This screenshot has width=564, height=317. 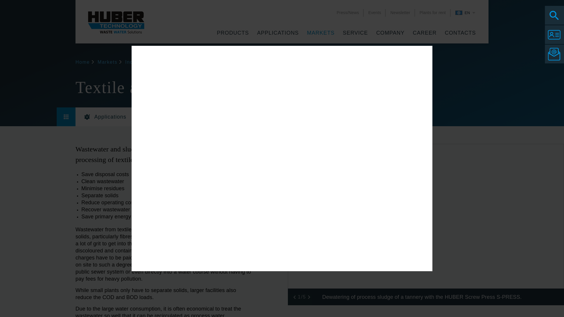 What do you see at coordinates (167, 117) in the screenshot?
I see `Case Studies` at bounding box center [167, 117].